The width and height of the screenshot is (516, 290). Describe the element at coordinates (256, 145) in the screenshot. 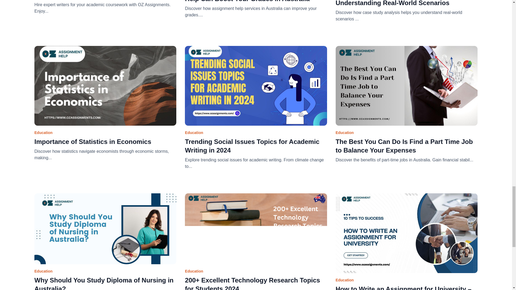

I see `Trending Social Issues Topics for Academic Writing in 2024` at that location.